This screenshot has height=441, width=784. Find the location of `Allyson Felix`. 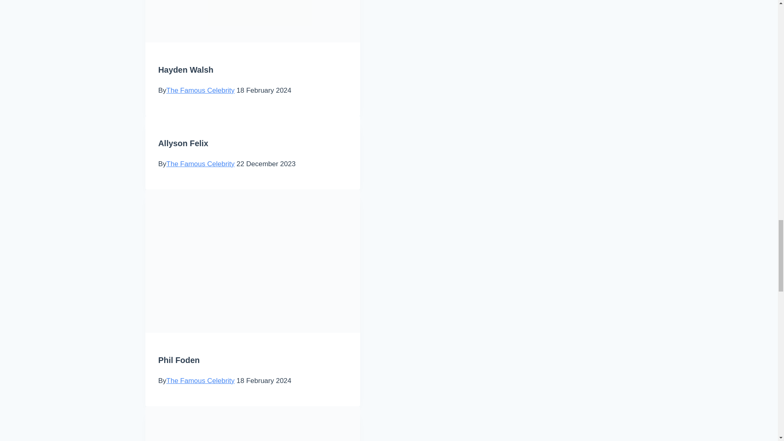

Allyson Felix is located at coordinates (183, 143).